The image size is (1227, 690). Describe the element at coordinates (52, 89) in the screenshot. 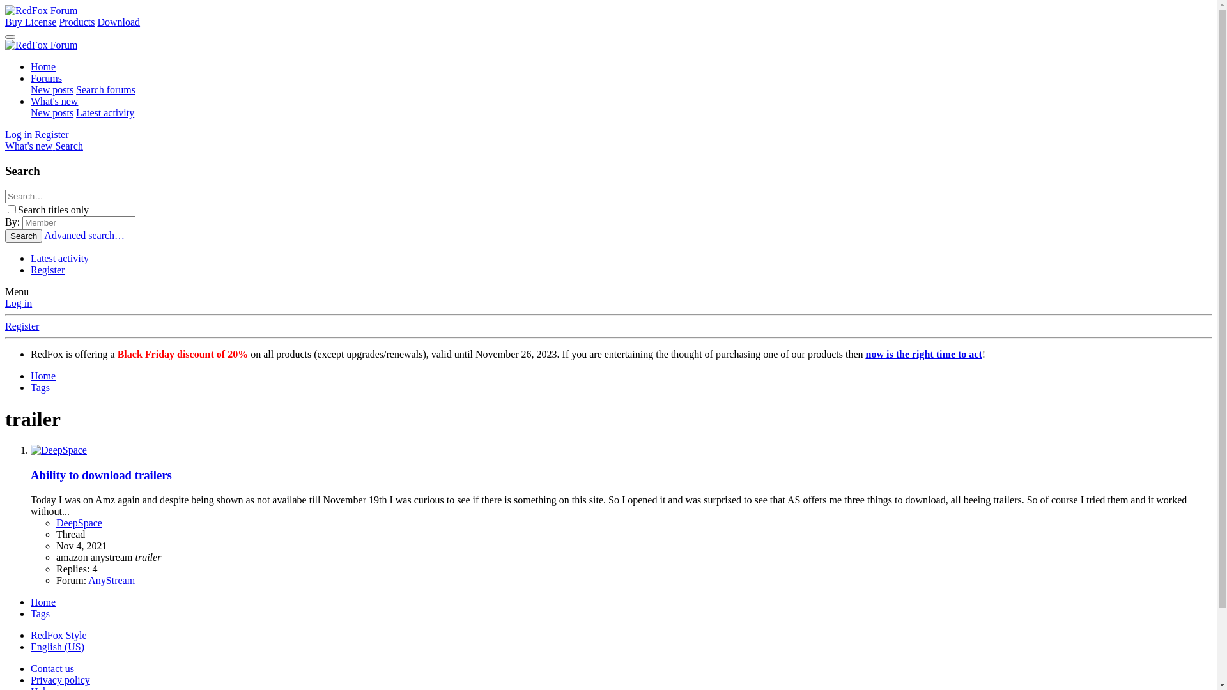

I see `New posts` at that location.